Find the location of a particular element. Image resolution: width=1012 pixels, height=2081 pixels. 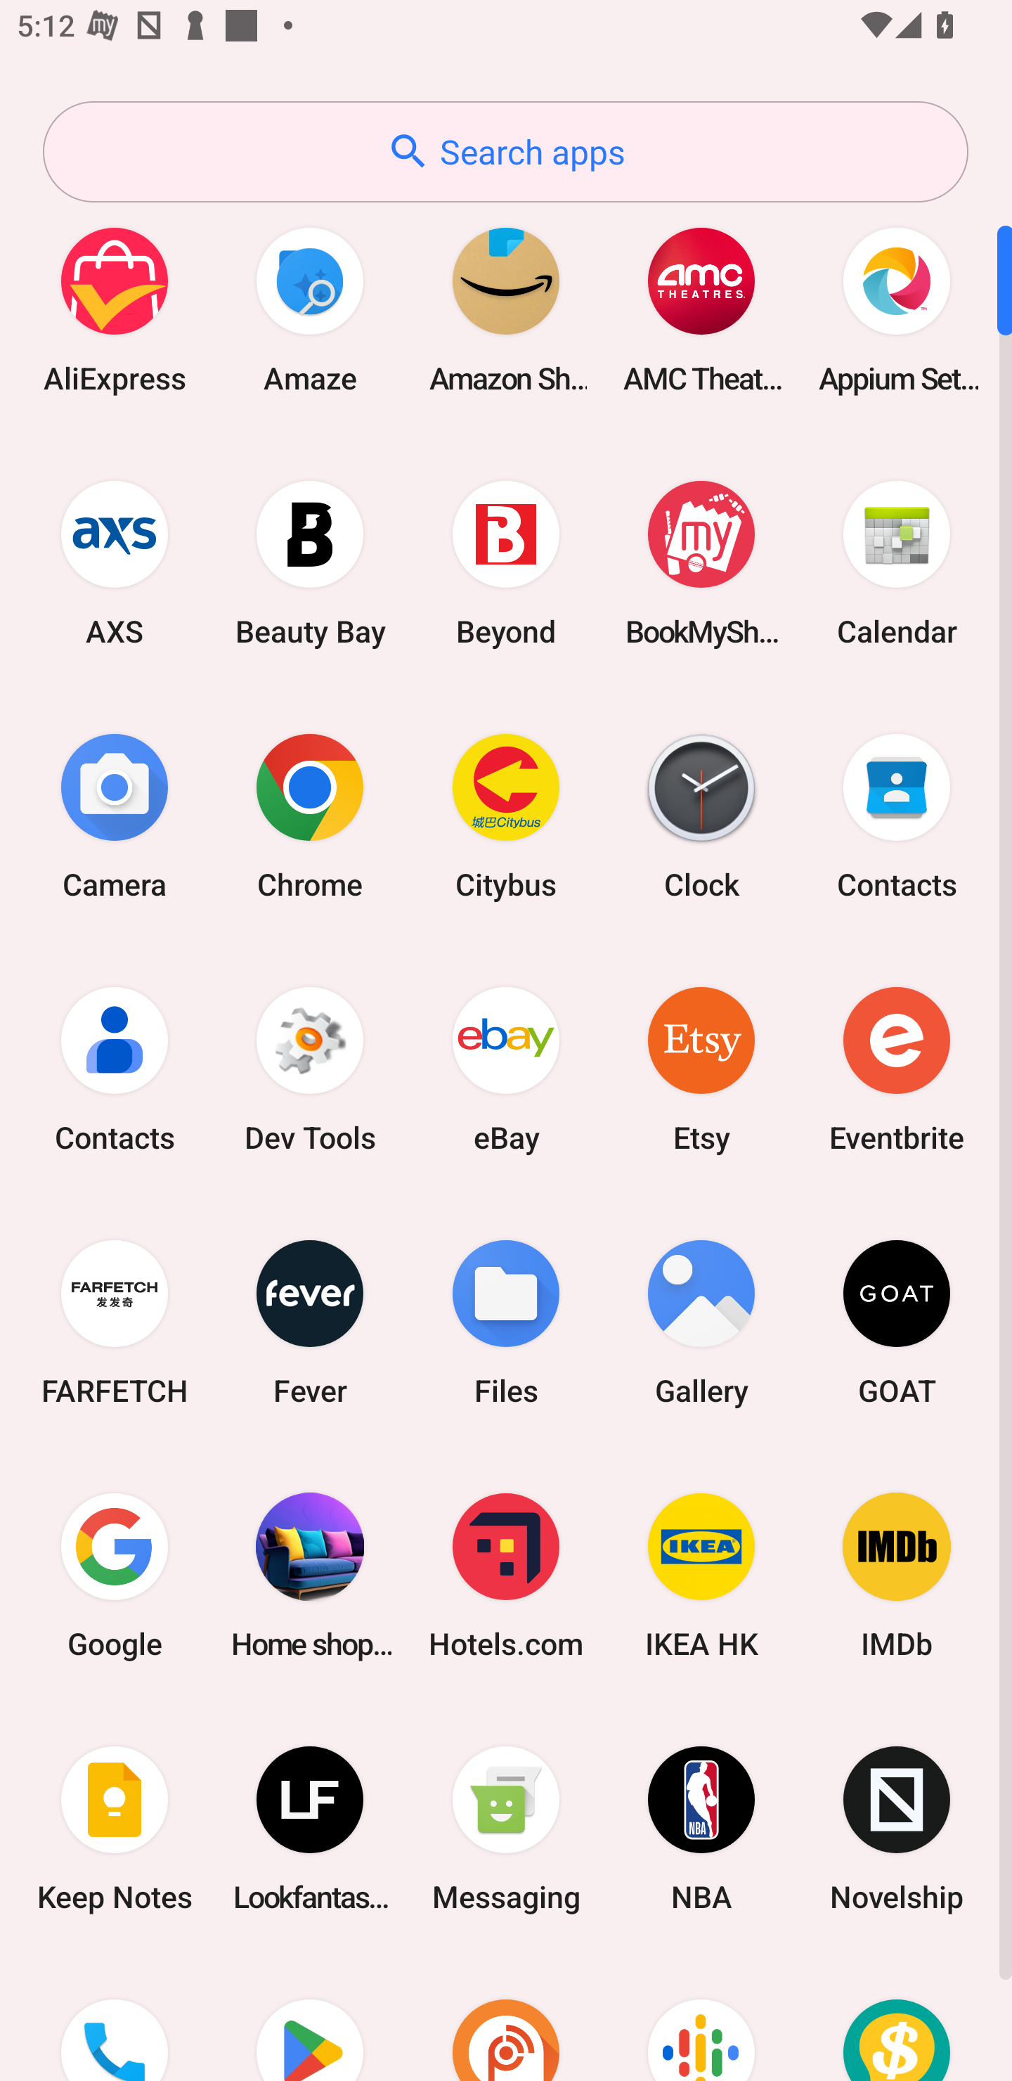

IMDb is located at coordinates (897, 1575).